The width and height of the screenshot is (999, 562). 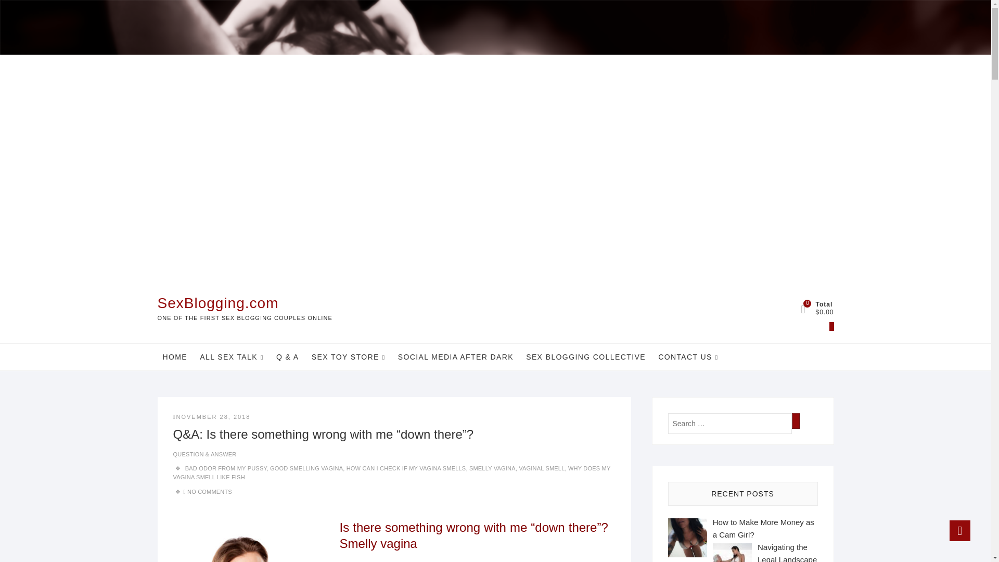 What do you see at coordinates (688, 357) in the screenshot?
I see `CONTACT US` at bounding box center [688, 357].